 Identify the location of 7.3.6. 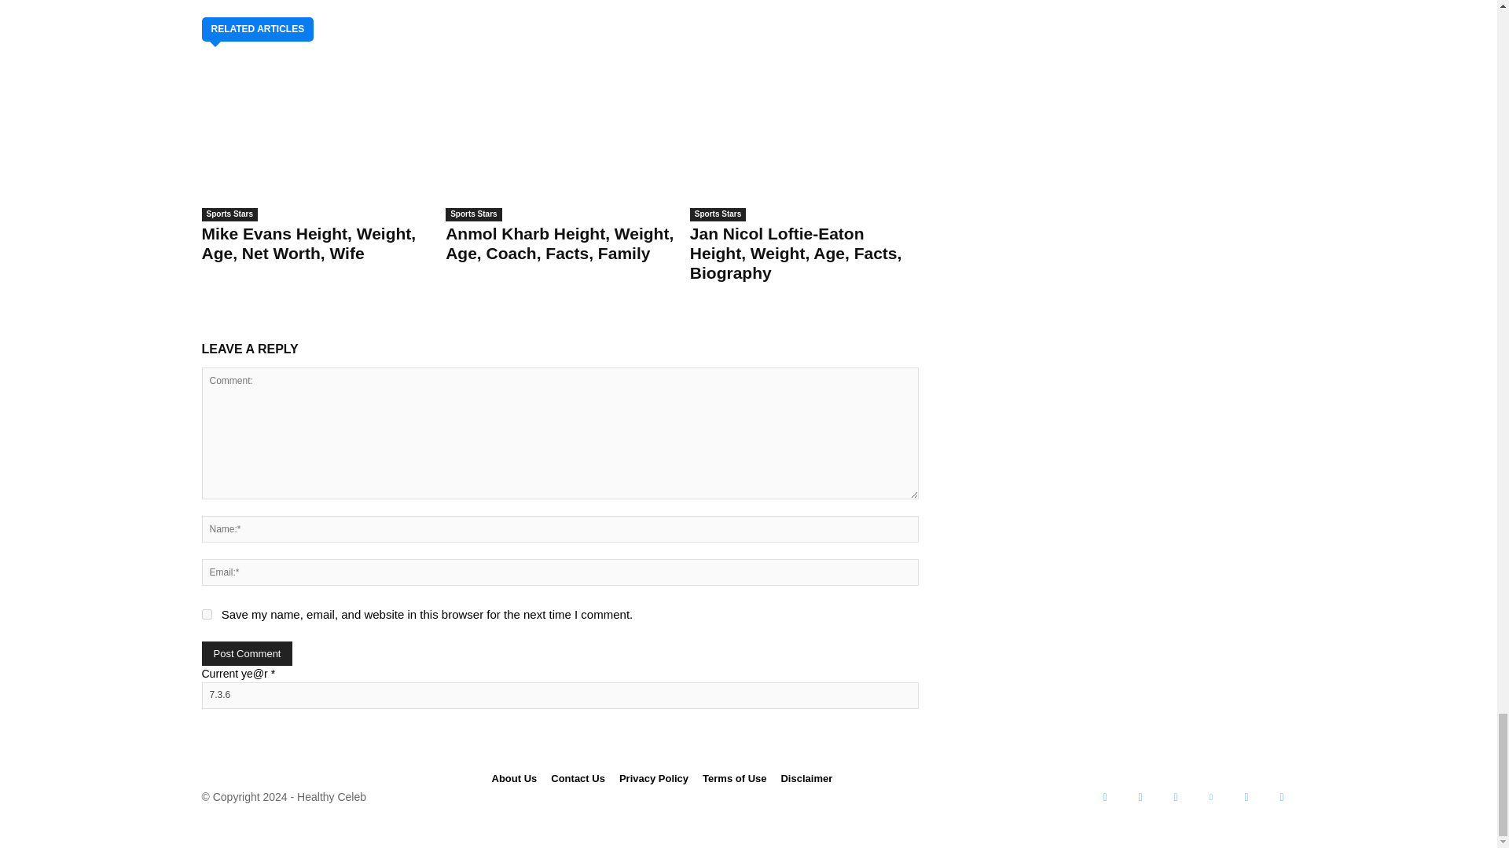
(559, 696).